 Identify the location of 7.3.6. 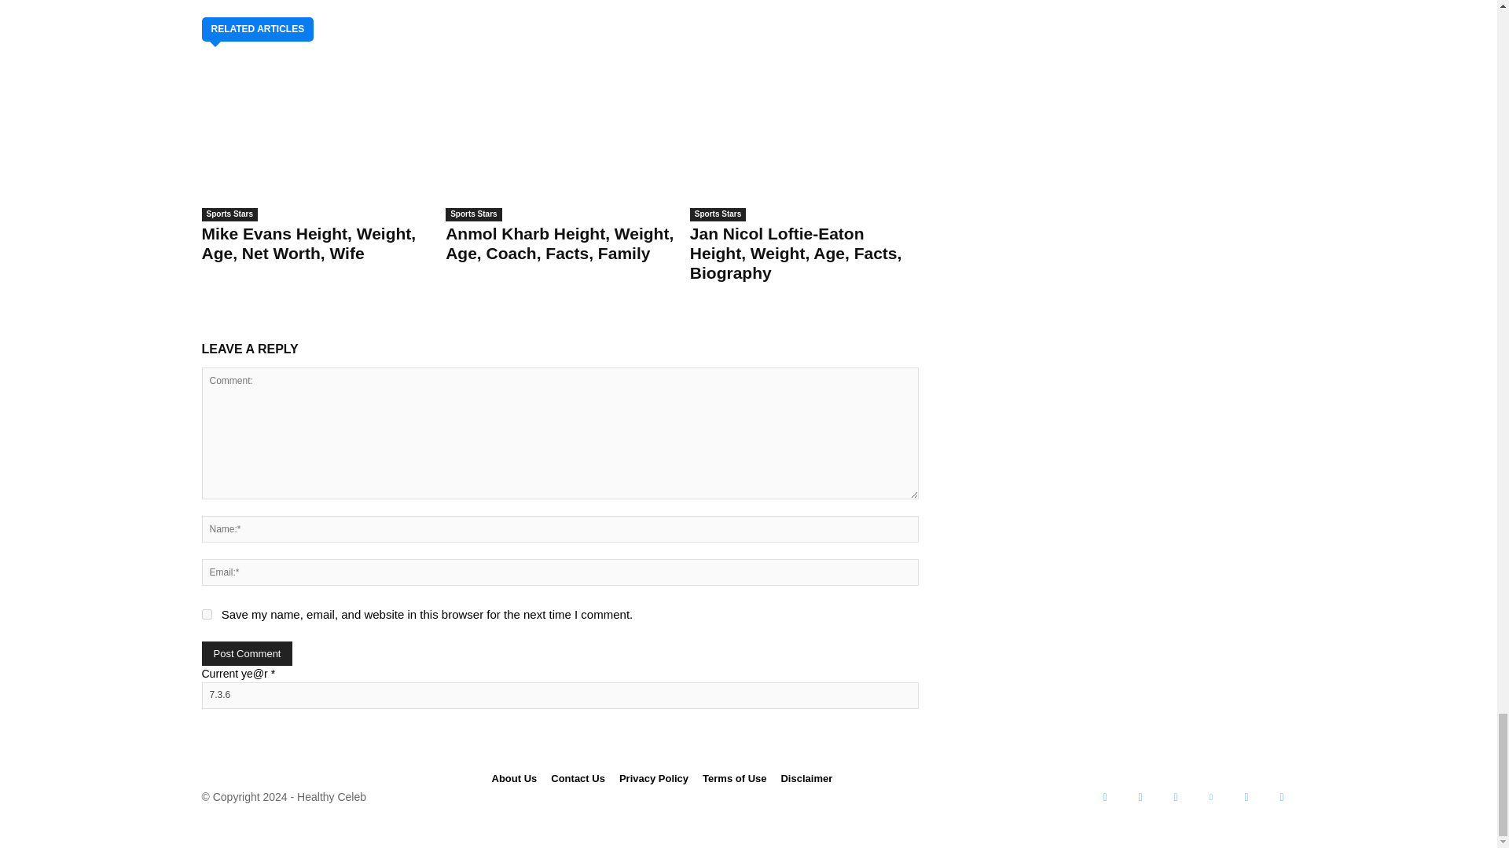
(559, 696).